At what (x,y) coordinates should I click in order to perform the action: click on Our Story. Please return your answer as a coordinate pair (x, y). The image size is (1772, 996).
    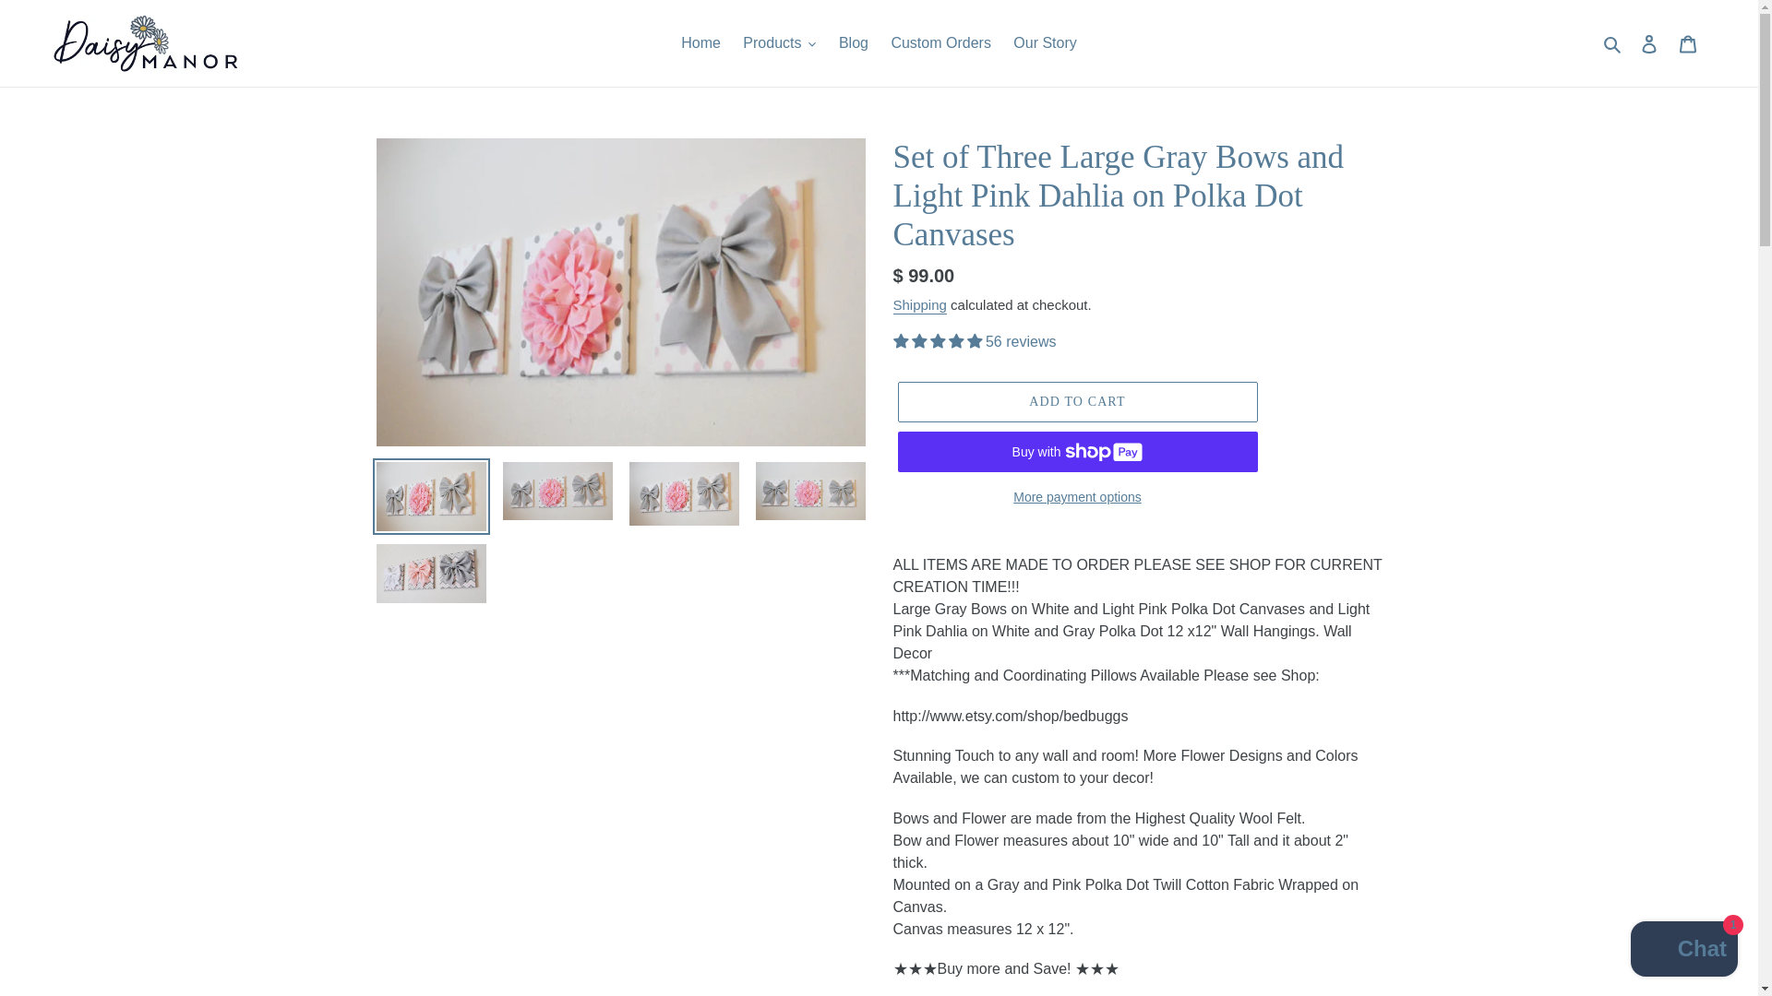
    Looking at the image, I should click on (1045, 42).